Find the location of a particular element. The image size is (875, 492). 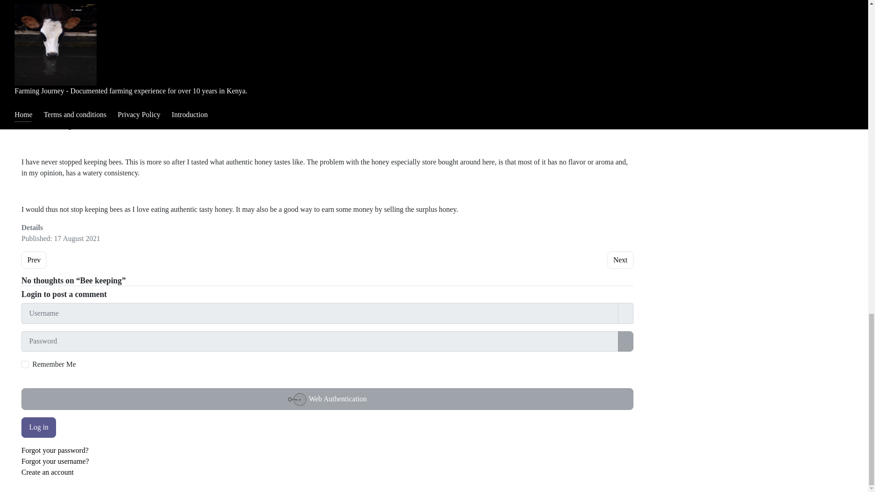

Web Authentication is located at coordinates (327, 399).